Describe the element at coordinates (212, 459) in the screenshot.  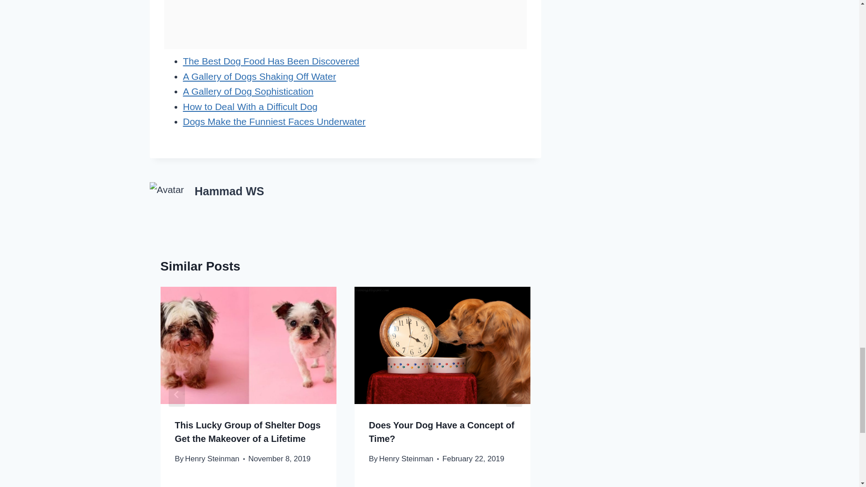
I see `Henry Steinman` at that location.